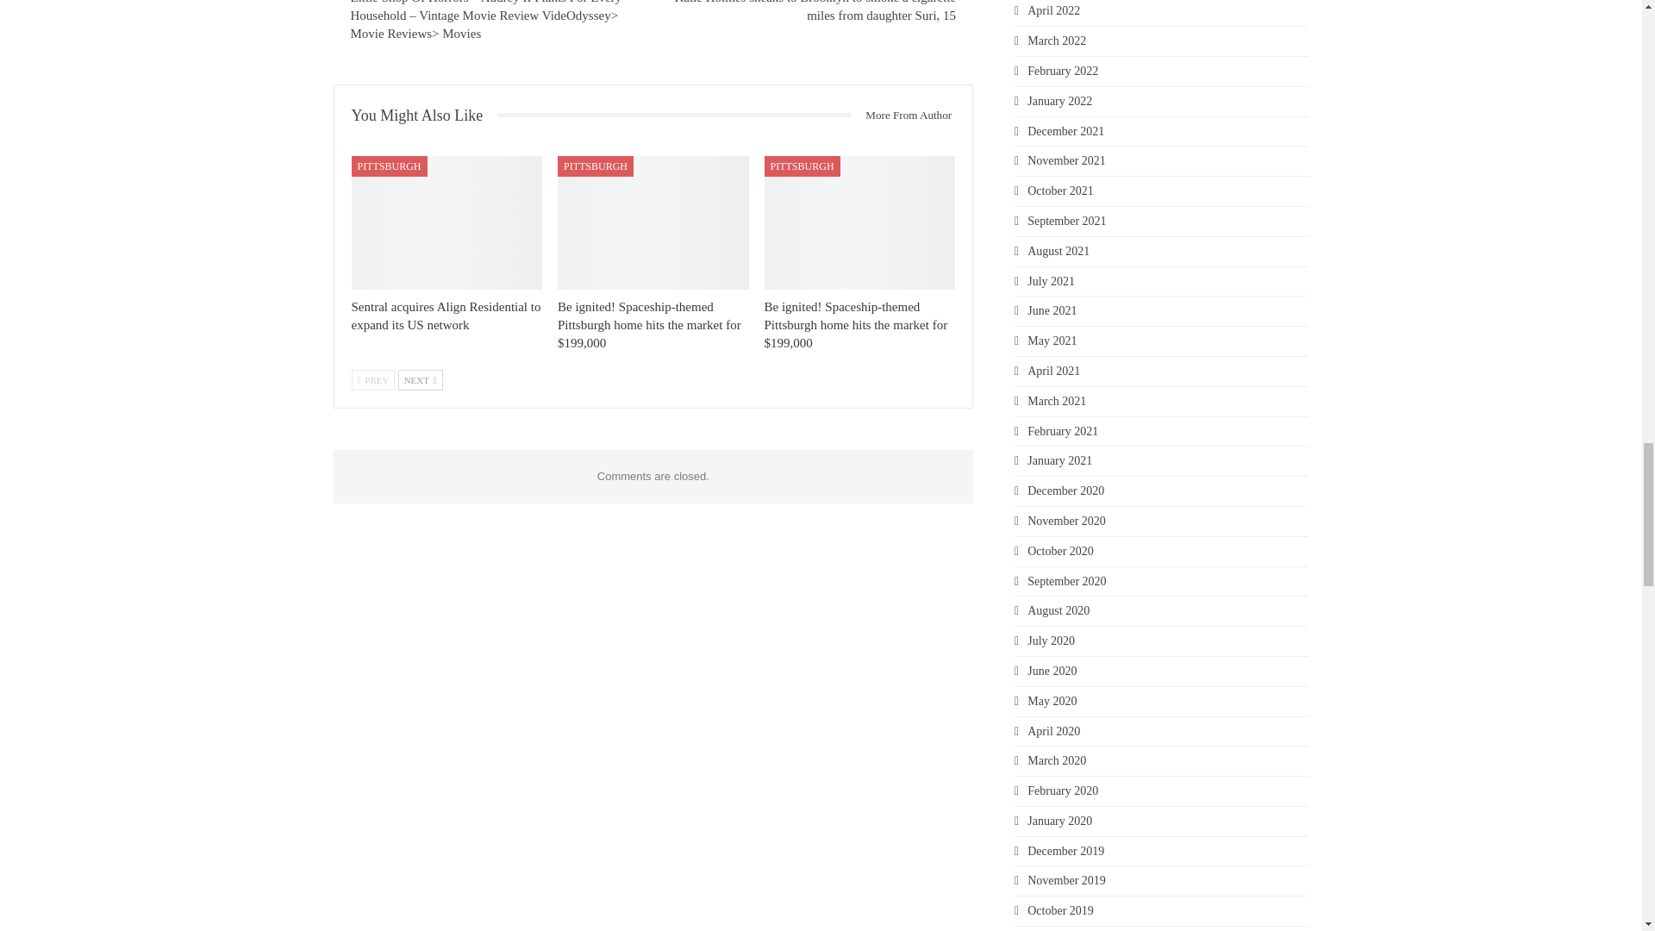 The width and height of the screenshot is (1655, 931). Describe the element at coordinates (389, 166) in the screenshot. I see `PITTSBURGH` at that location.